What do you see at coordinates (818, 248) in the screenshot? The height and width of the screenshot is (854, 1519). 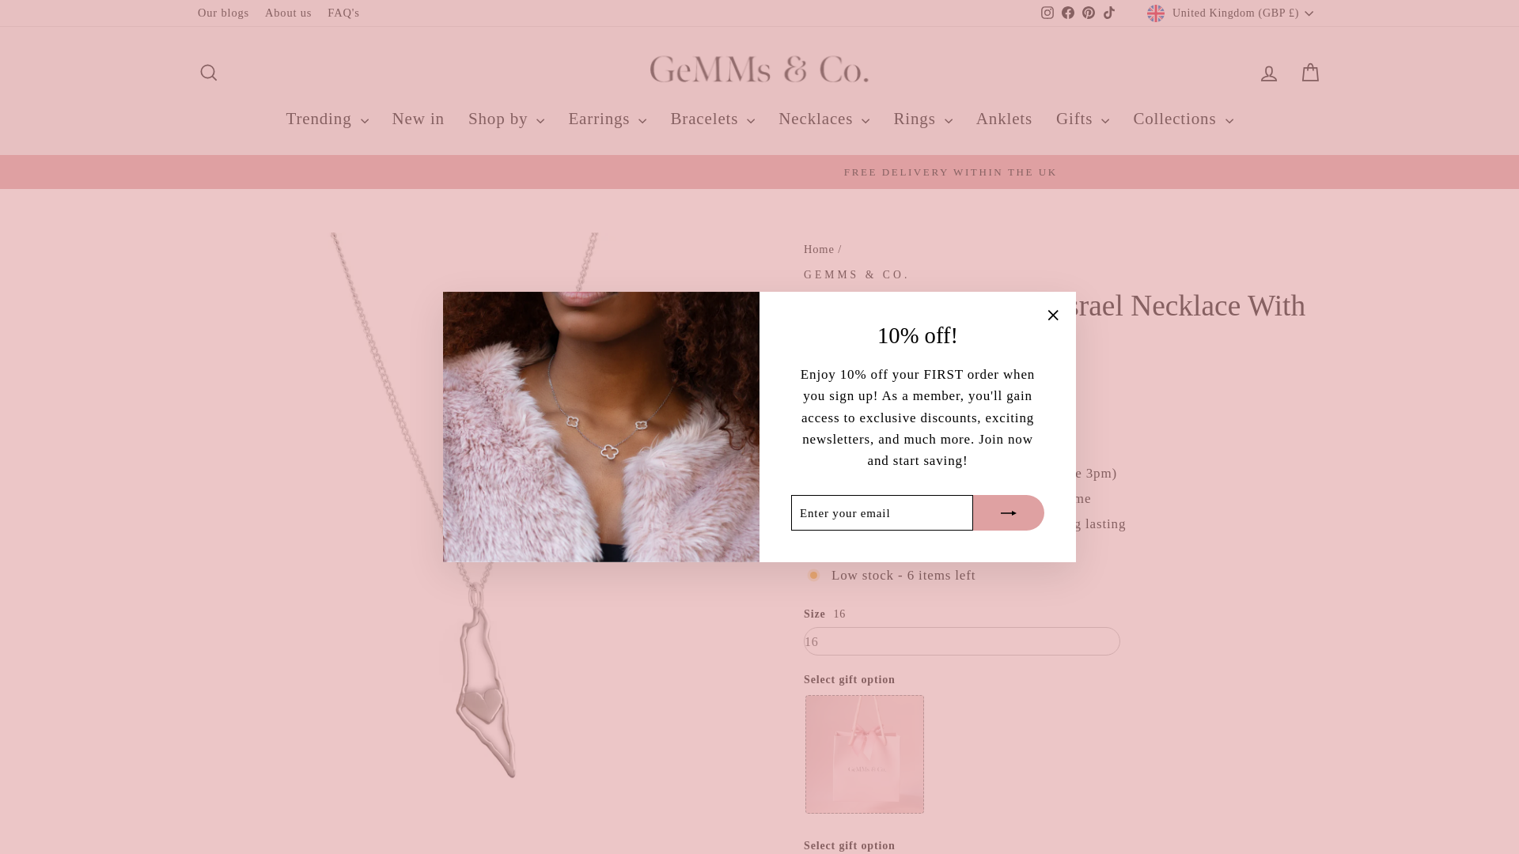 I see `Back to the frontpage` at bounding box center [818, 248].